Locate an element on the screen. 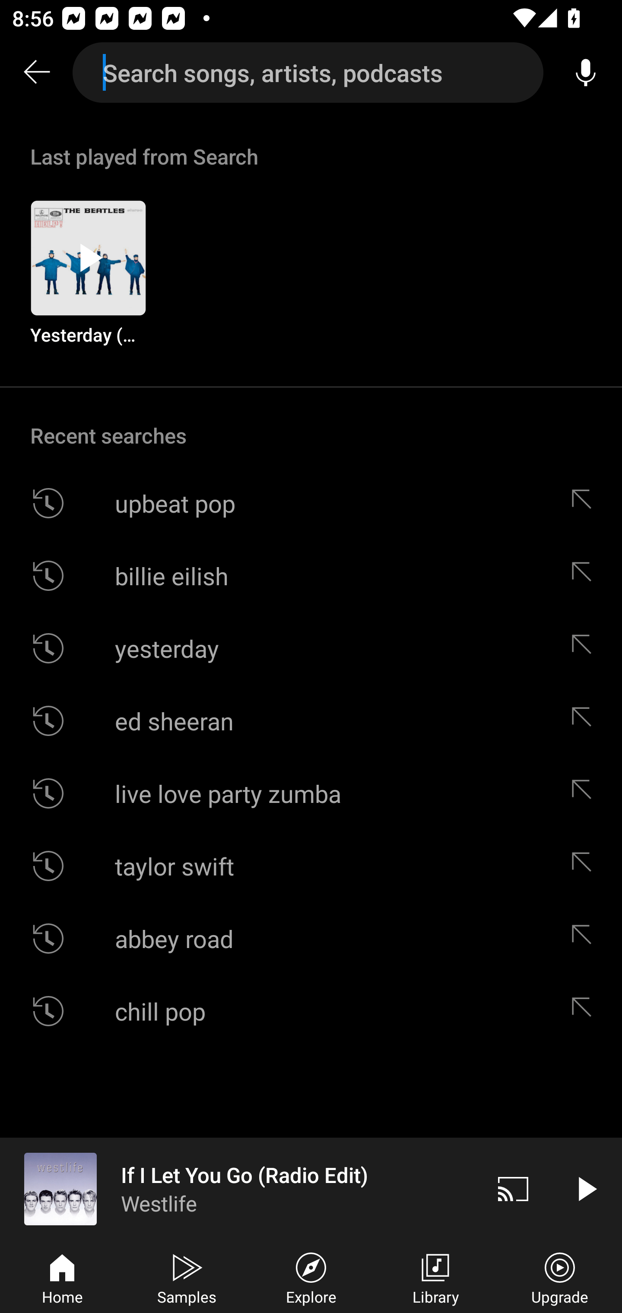 This screenshot has height=1313, width=622. If I Let You Go (Radio Edit) Westlife is located at coordinates (238, 1189).